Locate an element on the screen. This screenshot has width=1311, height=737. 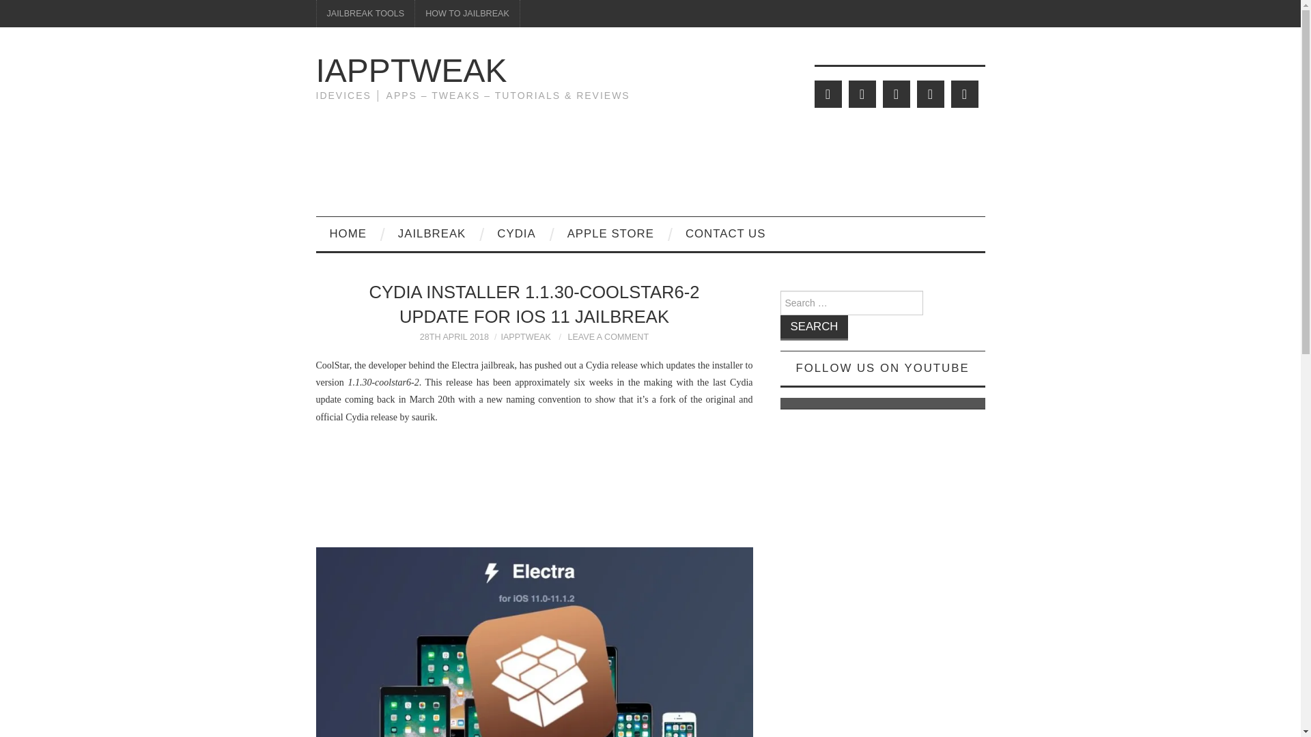
IAPPTWEAK is located at coordinates (411, 70).